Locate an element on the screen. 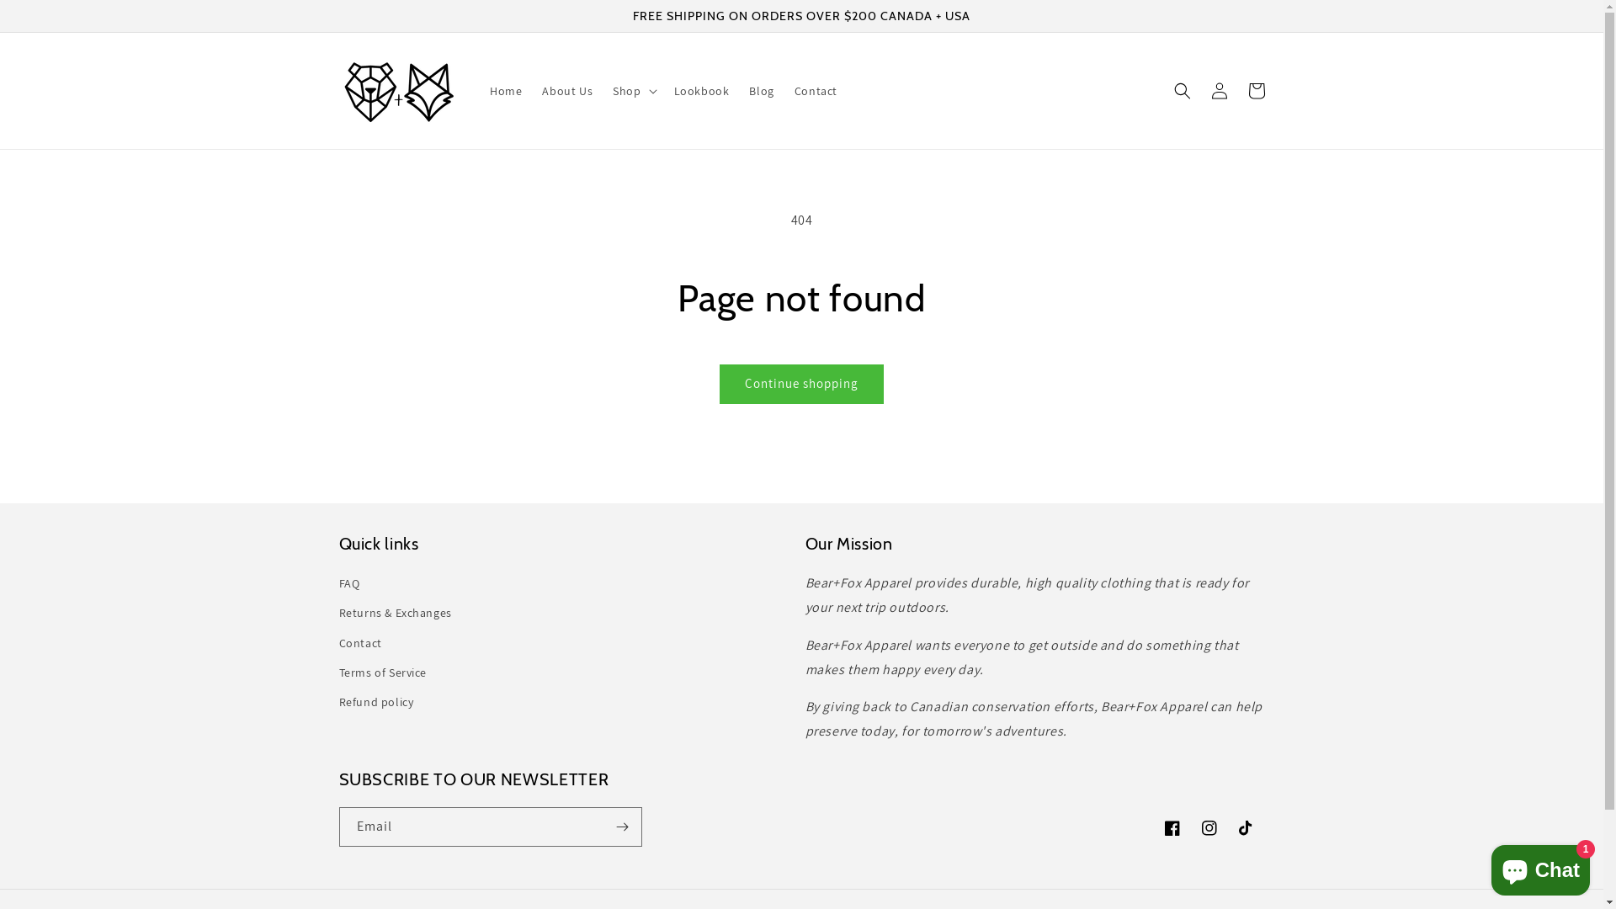 The width and height of the screenshot is (1616, 909). Shopify online store chat is located at coordinates (1540, 867).